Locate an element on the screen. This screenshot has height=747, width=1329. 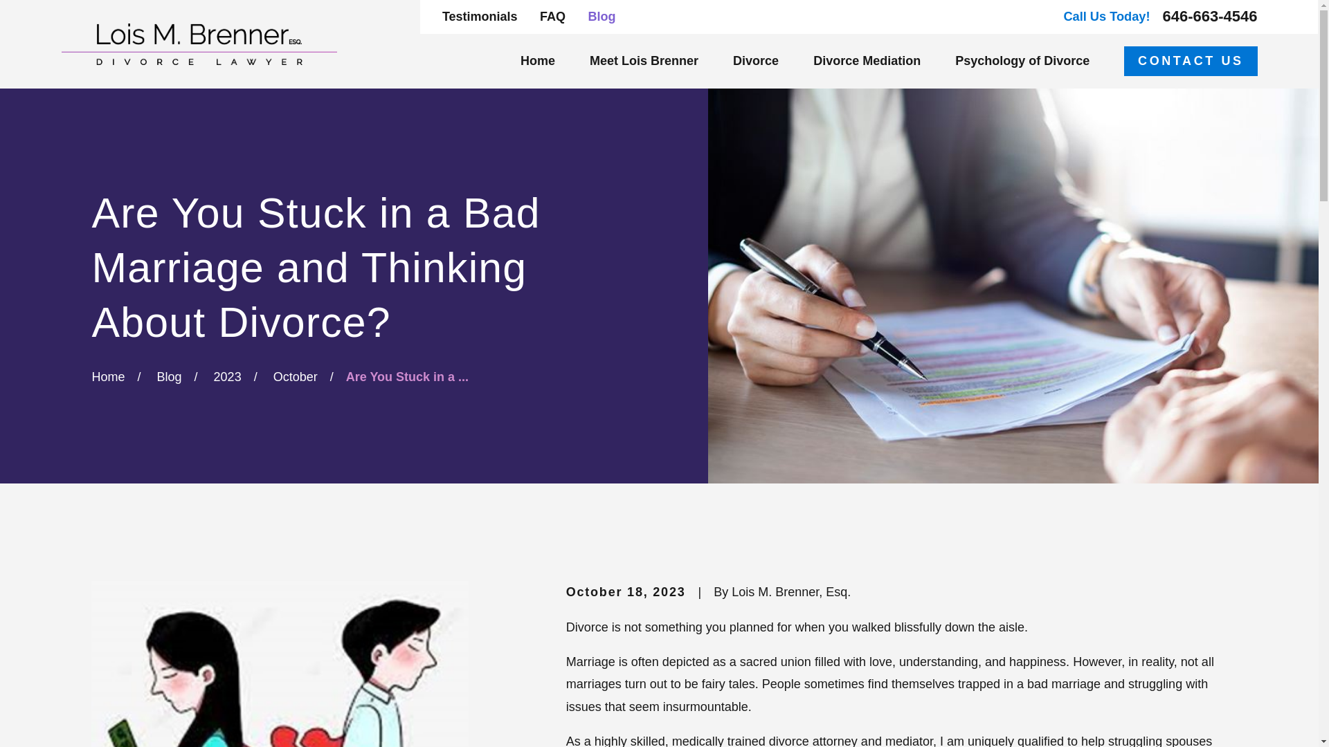
646-663-4546 is located at coordinates (1210, 16).